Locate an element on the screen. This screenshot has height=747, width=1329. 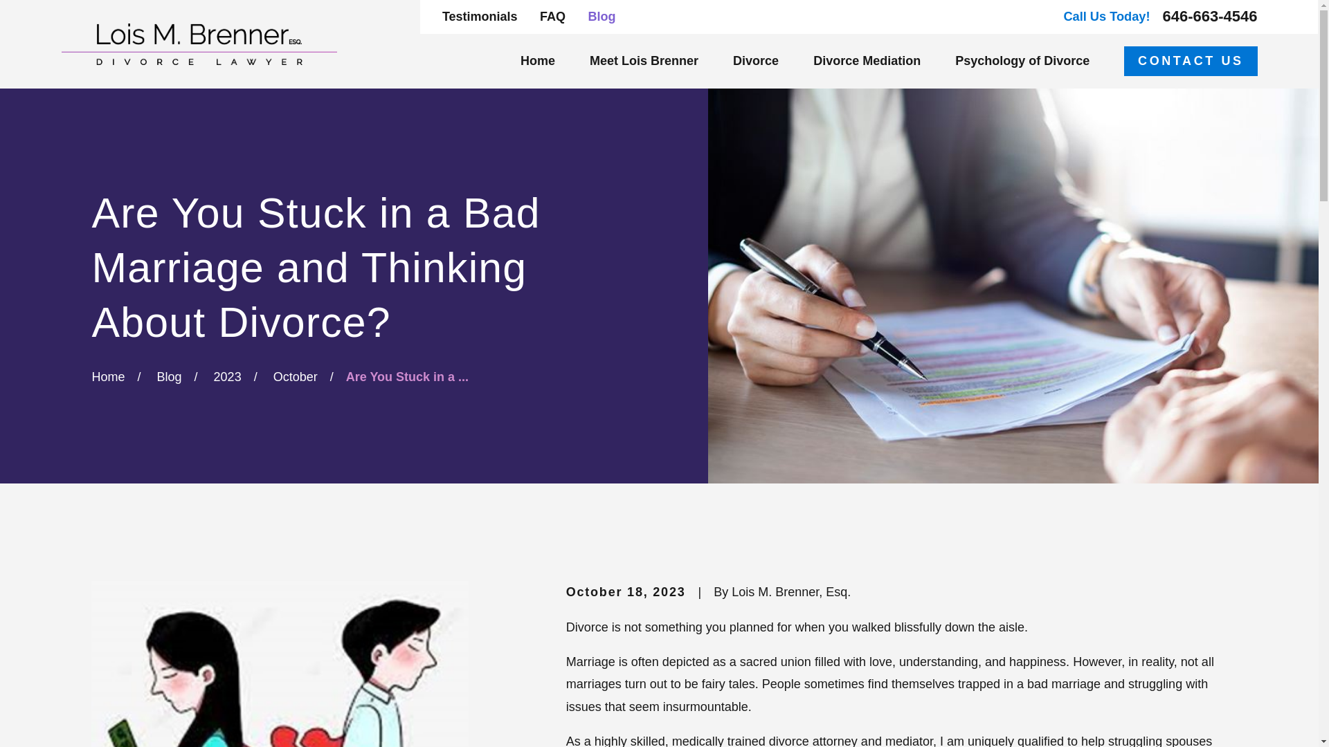
646-663-4546 is located at coordinates (1210, 16).